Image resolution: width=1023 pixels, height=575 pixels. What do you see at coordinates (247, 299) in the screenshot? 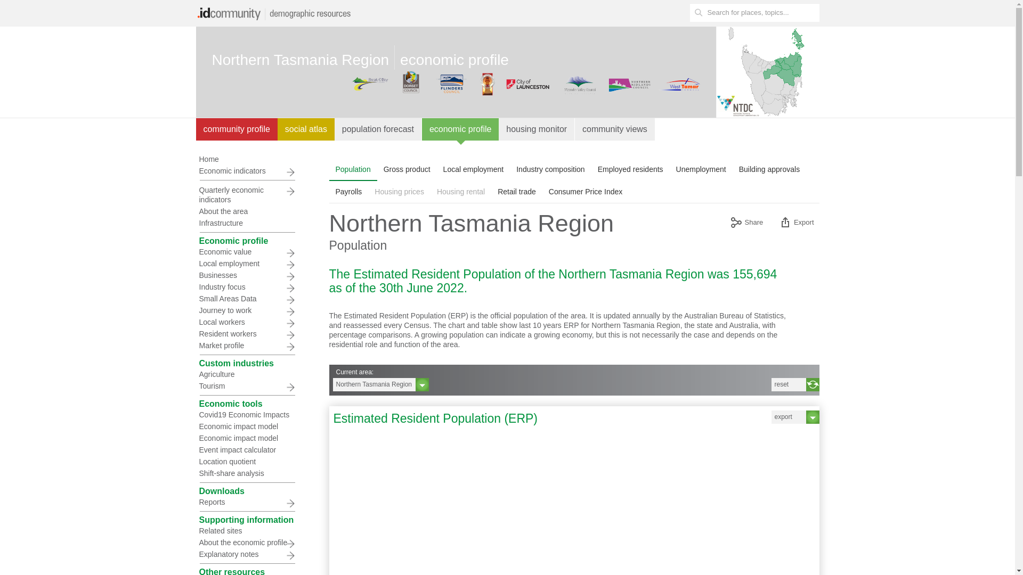
I see `Small Areas Data
 ` at bounding box center [247, 299].